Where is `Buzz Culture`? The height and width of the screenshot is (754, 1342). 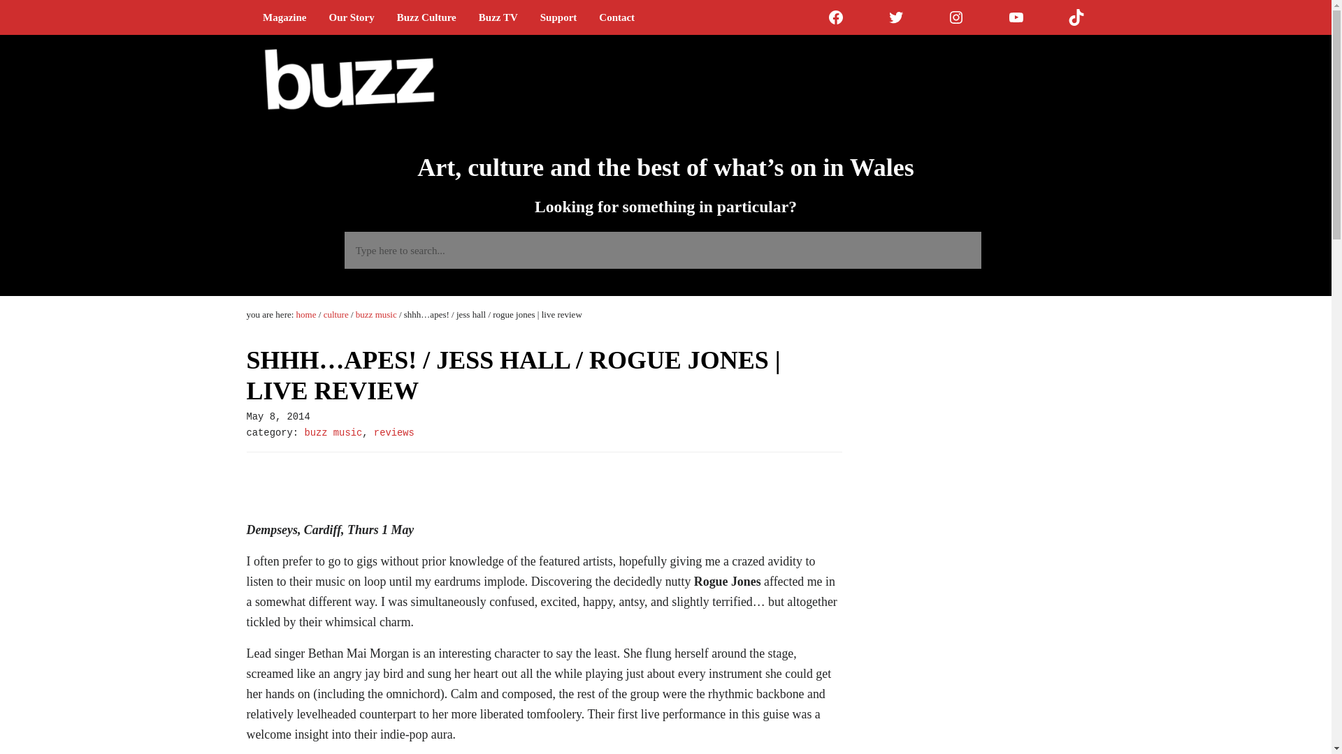
Buzz Culture is located at coordinates (426, 17).